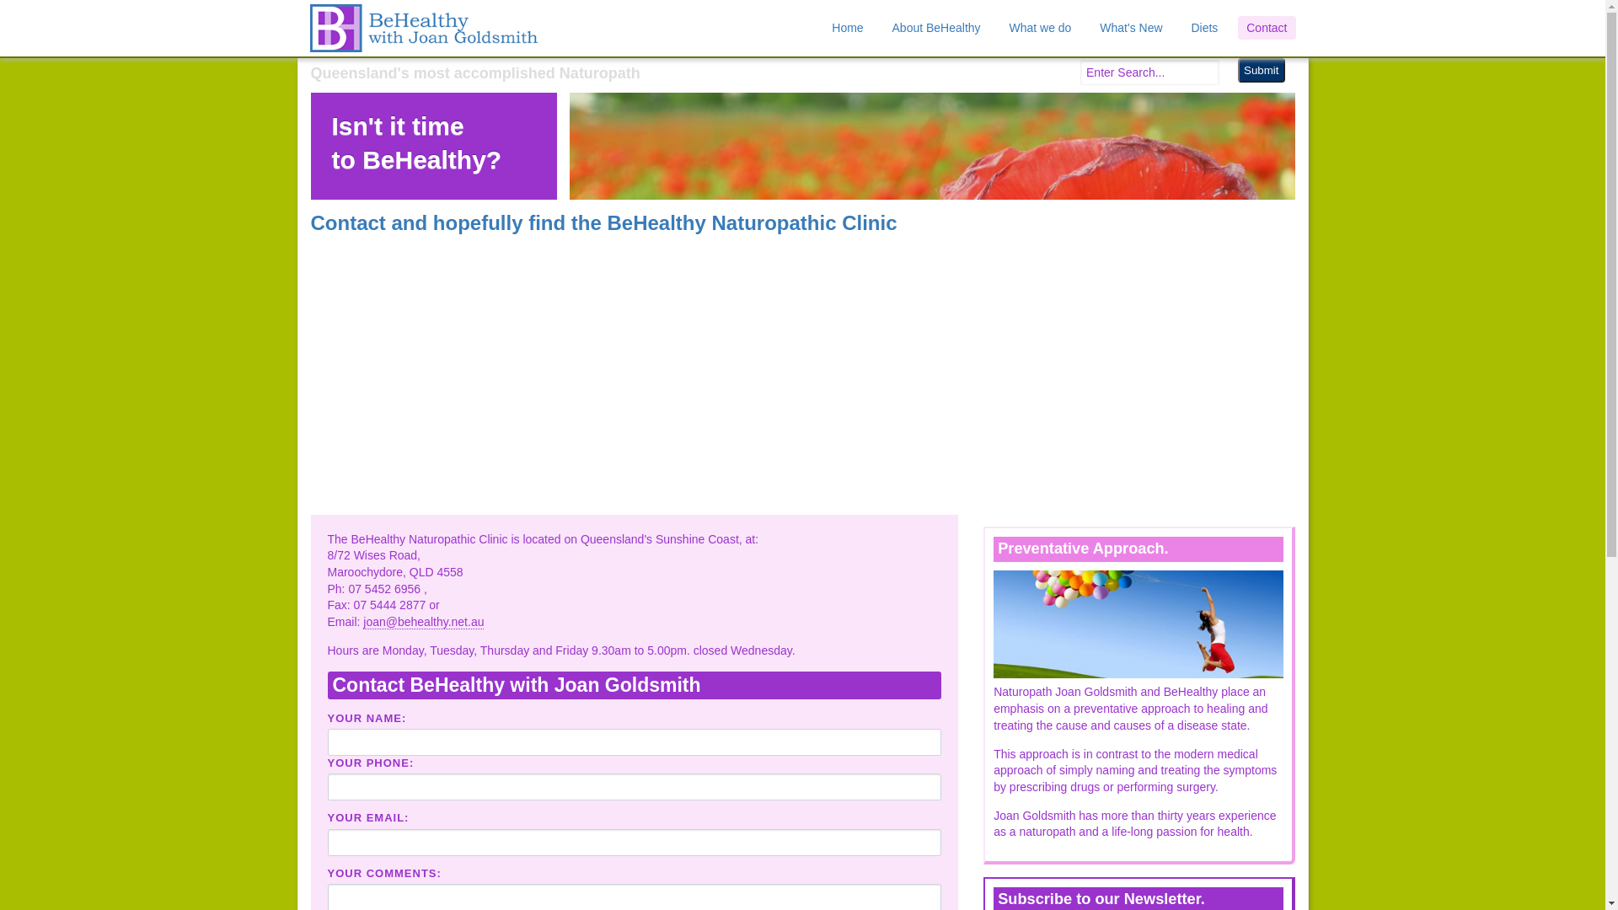 This screenshot has height=910, width=1618. Describe the element at coordinates (1267, 28) in the screenshot. I see `Contact` at that location.